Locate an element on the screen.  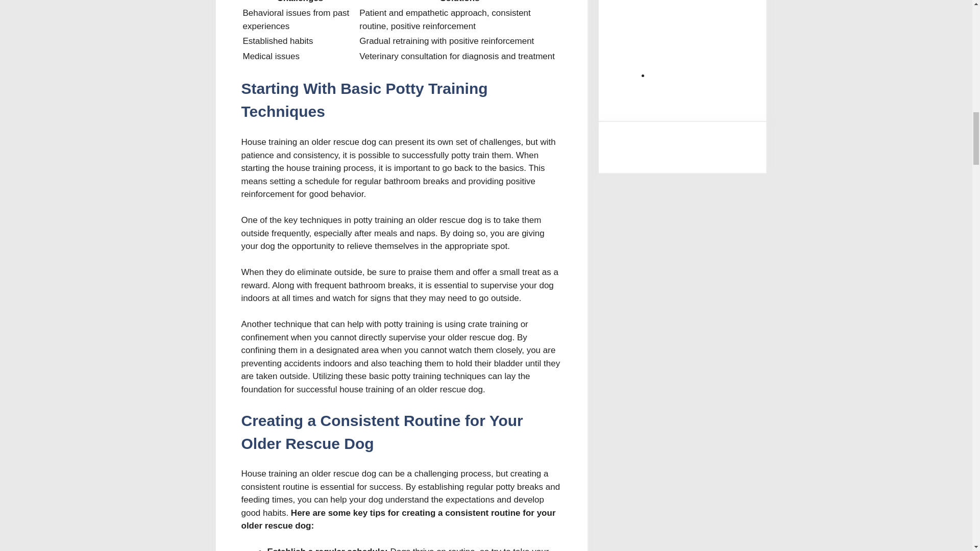
RSS is located at coordinates (727, 40).